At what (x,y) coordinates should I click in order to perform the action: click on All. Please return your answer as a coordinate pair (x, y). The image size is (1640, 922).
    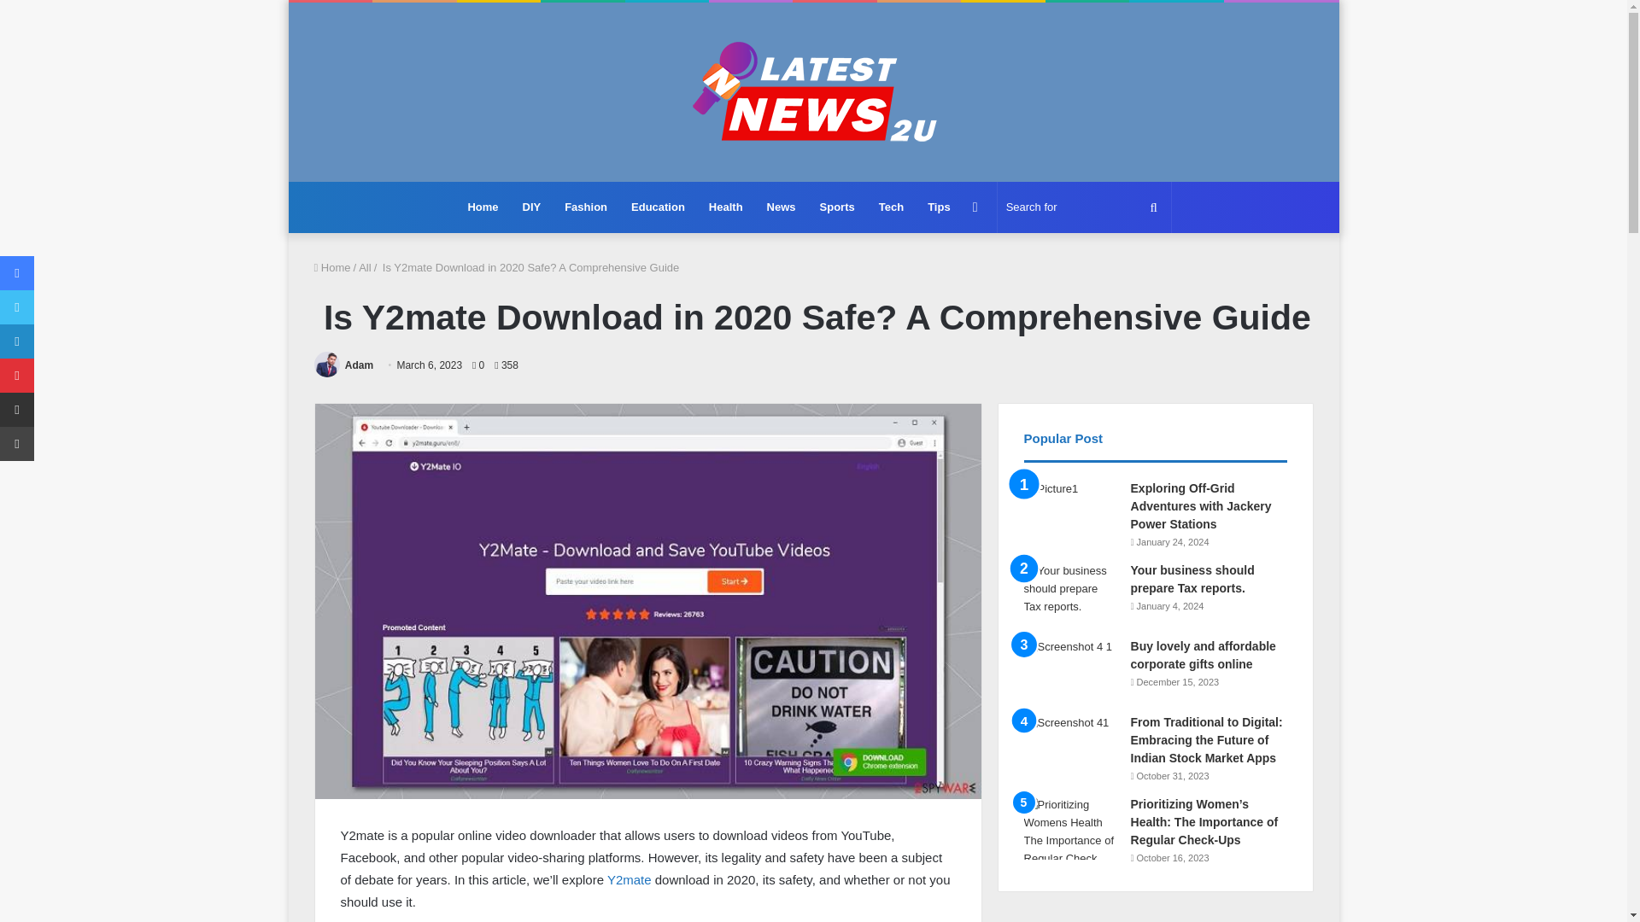
    Looking at the image, I should click on (364, 266).